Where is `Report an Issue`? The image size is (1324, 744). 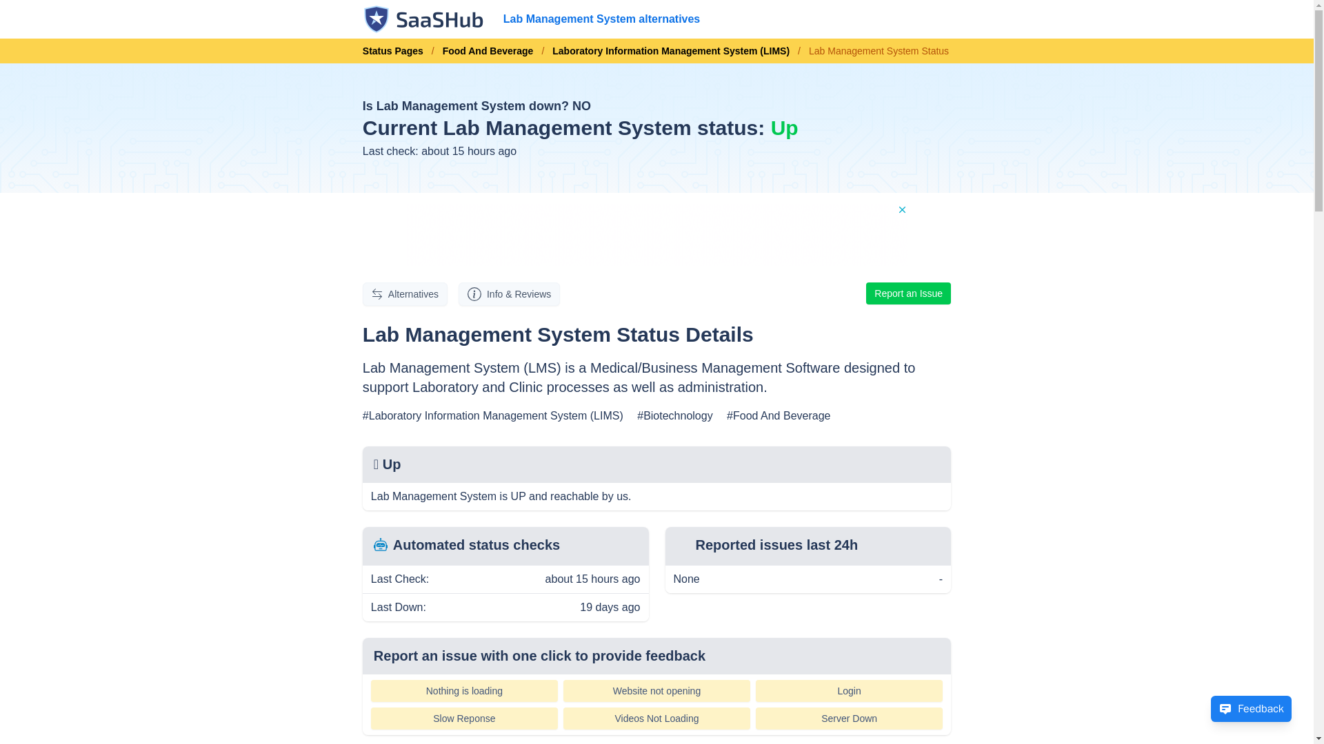
Report an Issue is located at coordinates (907, 293).